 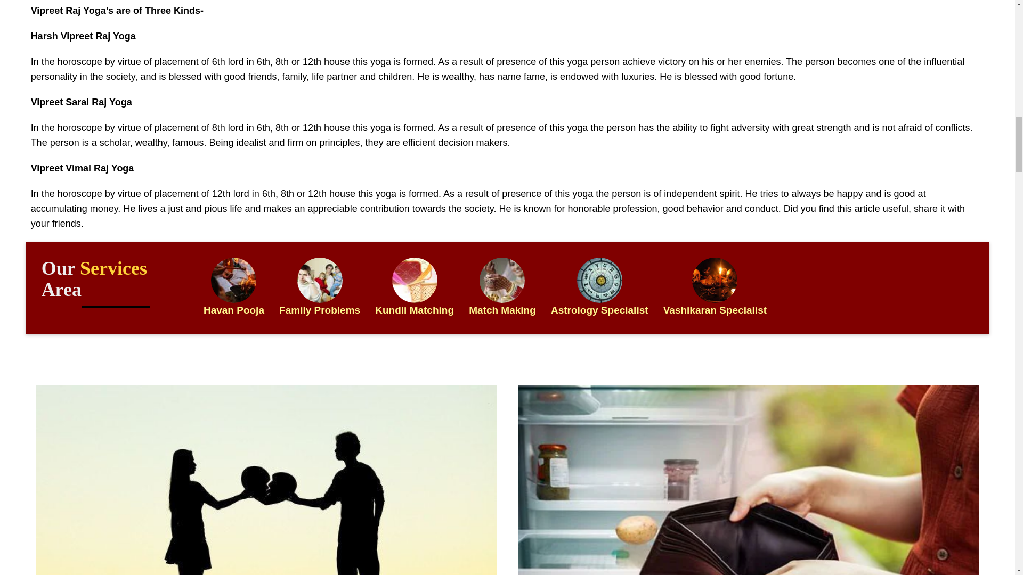 What do you see at coordinates (715, 280) in the screenshot?
I see `Astrology Specialist` at bounding box center [715, 280].